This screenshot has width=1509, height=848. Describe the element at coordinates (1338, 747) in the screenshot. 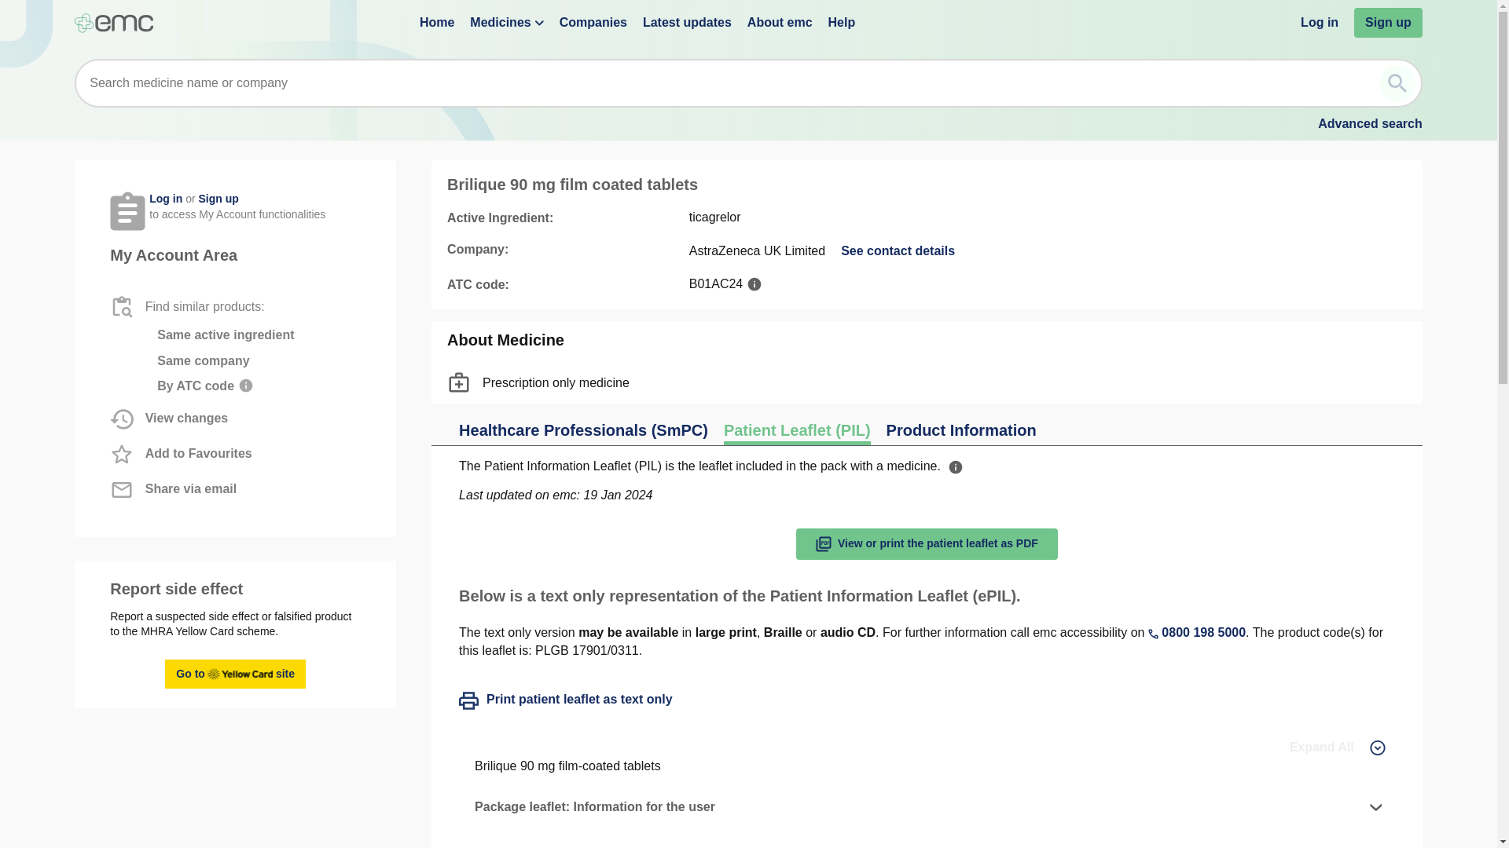

I see `View or print the patient leaflet as PDF` at that location.